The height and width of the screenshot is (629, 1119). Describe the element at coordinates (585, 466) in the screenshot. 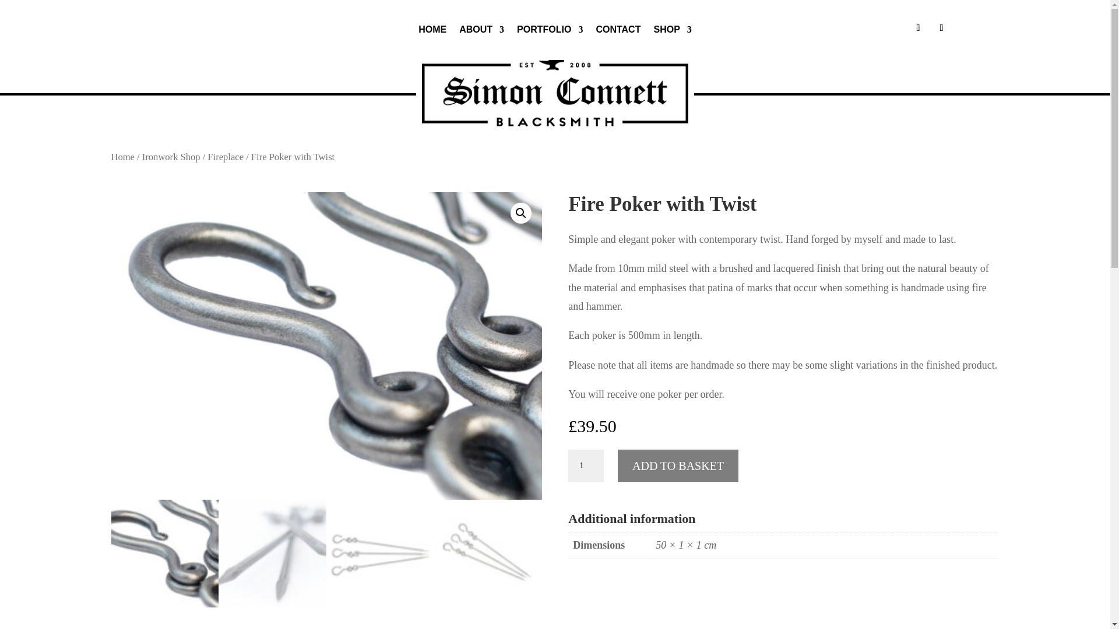

I see `1` at that location.